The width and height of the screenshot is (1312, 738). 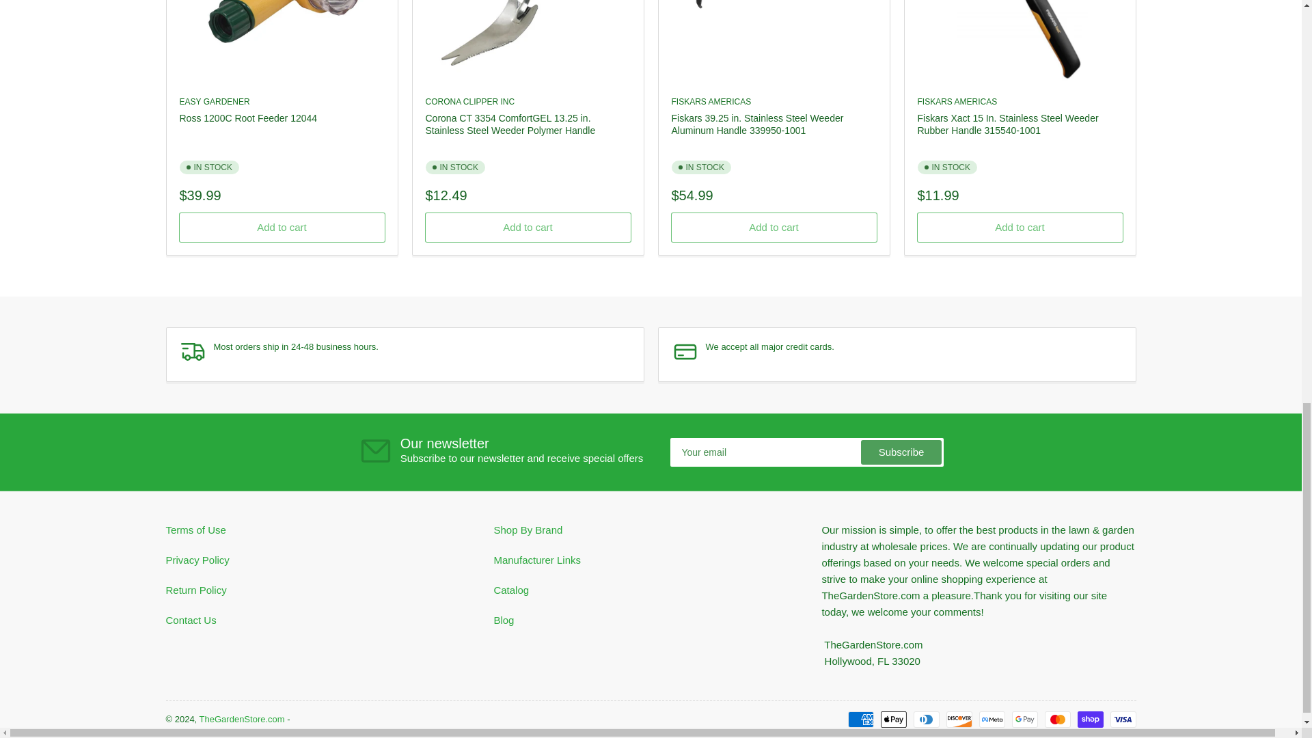 I want to click on Fiskars Americas, so click(x=711, y=101).